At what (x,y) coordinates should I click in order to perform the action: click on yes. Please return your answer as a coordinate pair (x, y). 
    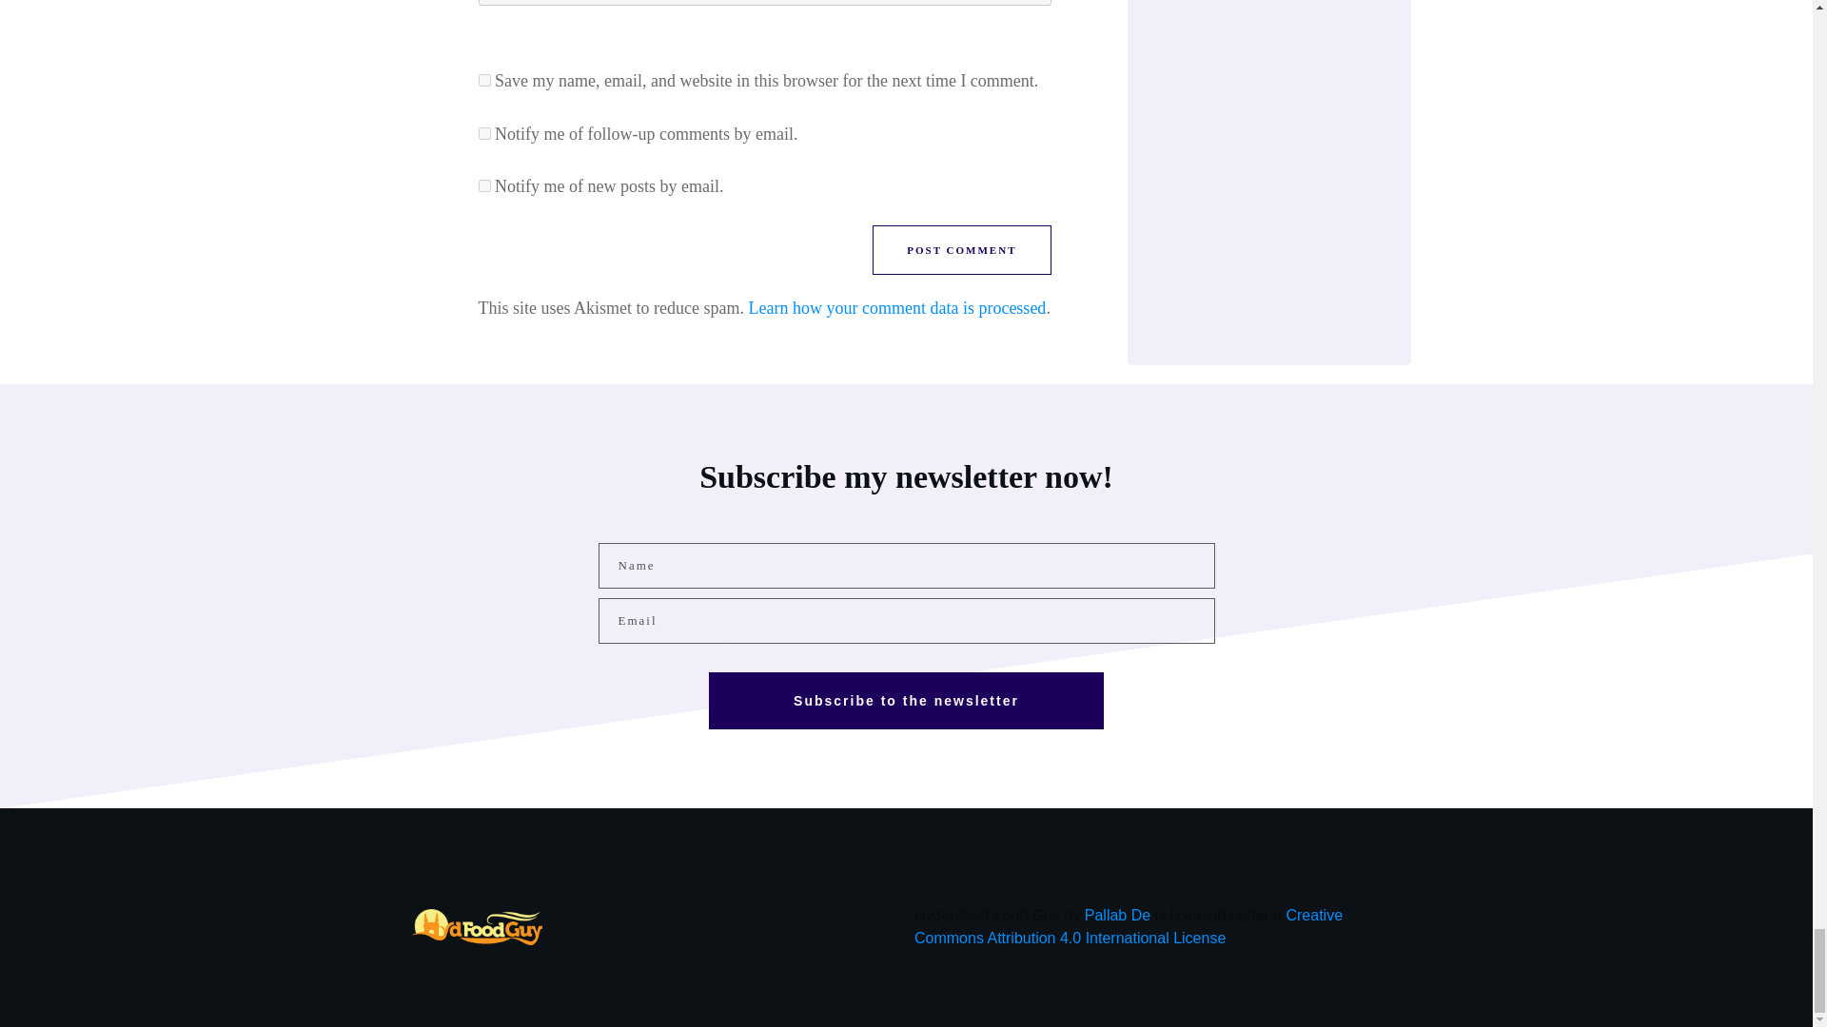
    Looking at the image, I should click on (483, 80).